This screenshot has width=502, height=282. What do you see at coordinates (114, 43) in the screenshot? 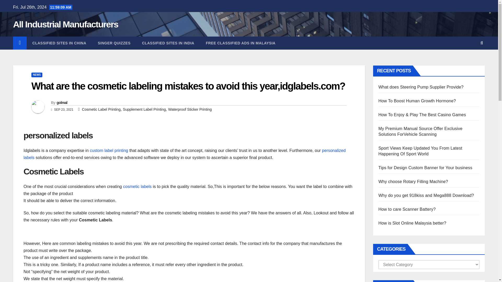
I see `Singer Quizzes` at bounding box center [114, 43].